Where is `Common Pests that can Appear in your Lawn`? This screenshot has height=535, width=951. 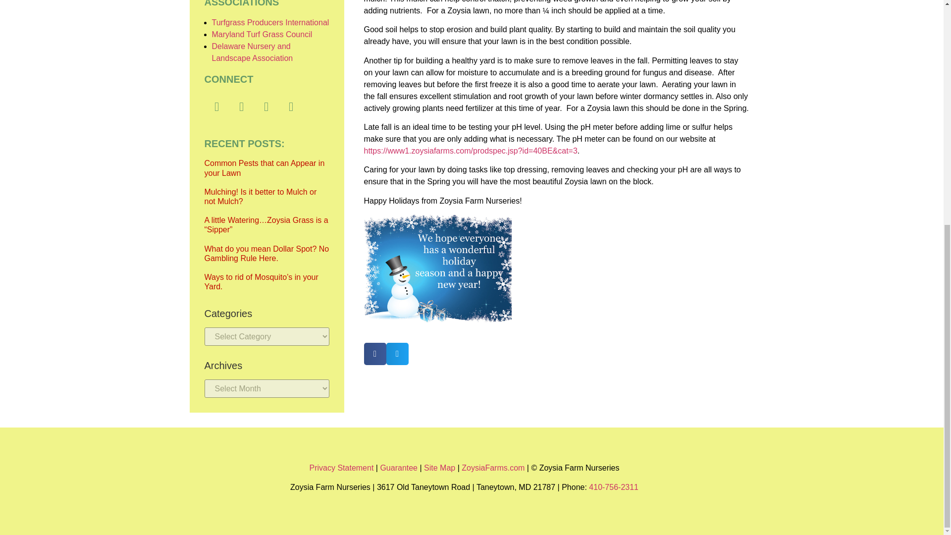
Common Pests that can Appear in your Lawn is located at coordinates (264, 167).